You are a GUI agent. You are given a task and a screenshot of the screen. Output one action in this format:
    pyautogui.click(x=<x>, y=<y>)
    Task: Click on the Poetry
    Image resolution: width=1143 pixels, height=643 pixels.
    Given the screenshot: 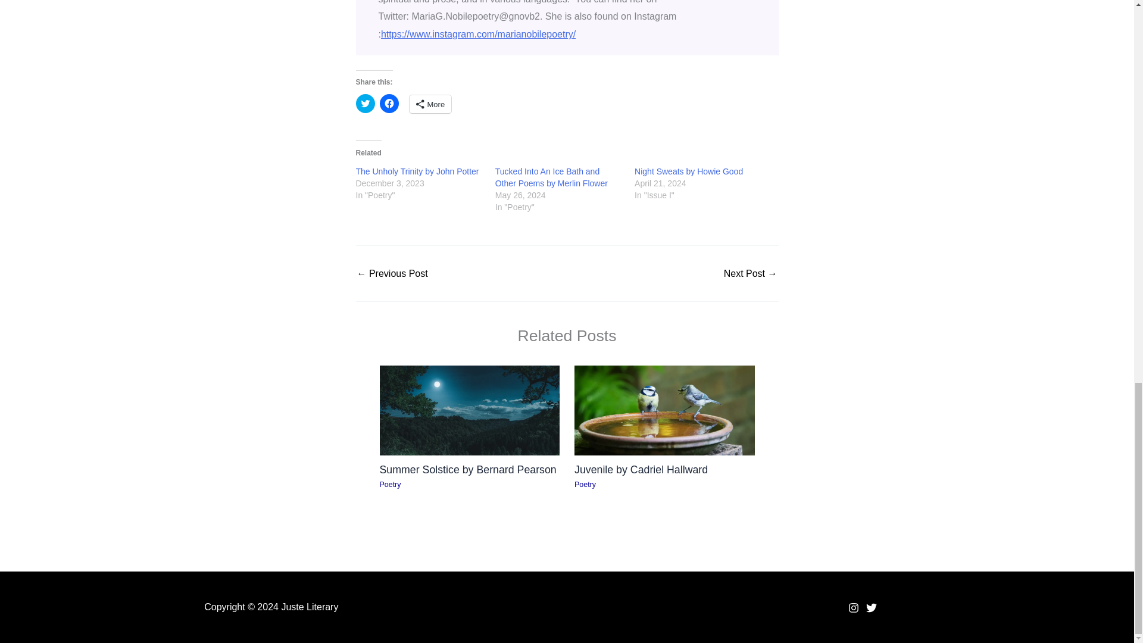 What is the action you would take?
    pyautogui.click(x=585, y=484)
    